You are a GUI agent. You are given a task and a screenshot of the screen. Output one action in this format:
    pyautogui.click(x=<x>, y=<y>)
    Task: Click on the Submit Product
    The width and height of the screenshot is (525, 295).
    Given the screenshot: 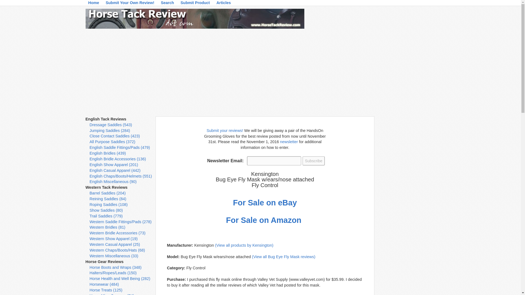 What is the action you would take?
    pyautogui.click(x=195, y=4)
    